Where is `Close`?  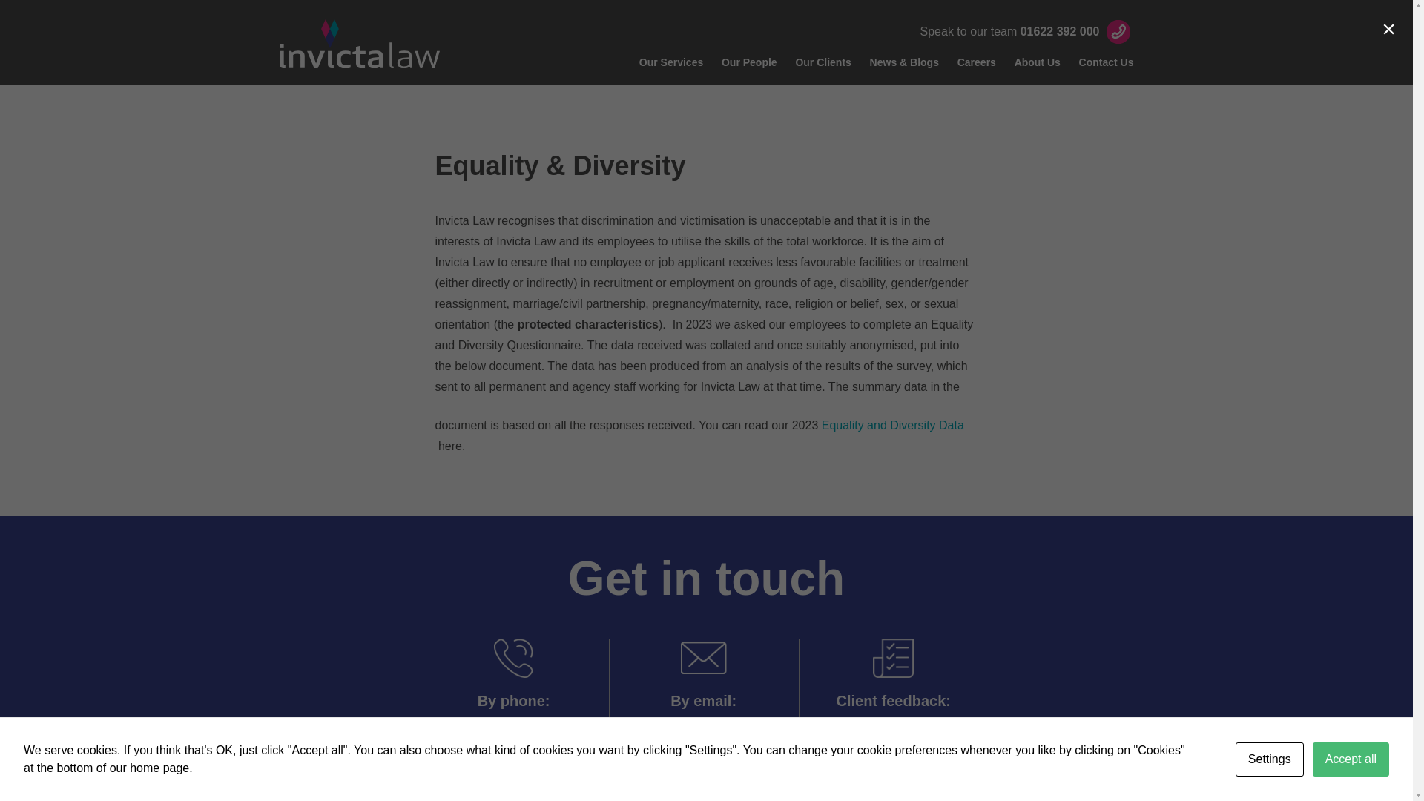
Close is located at coordinates (1388, 28).